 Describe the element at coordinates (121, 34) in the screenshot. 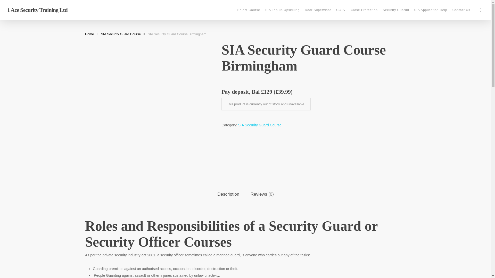

I see `SIA Security Guard Course` at that location.